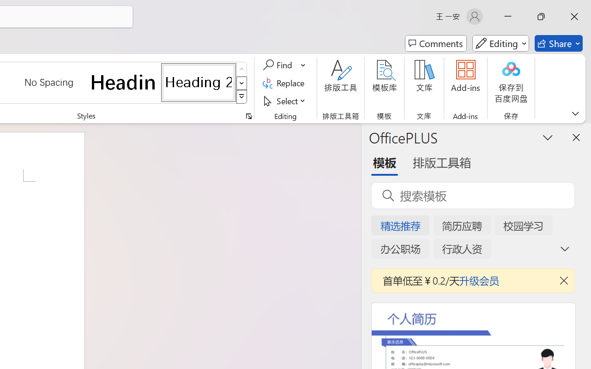 The height and width of the screenshot is (369, 591). I want to click on Styles..., so click(248, 116).